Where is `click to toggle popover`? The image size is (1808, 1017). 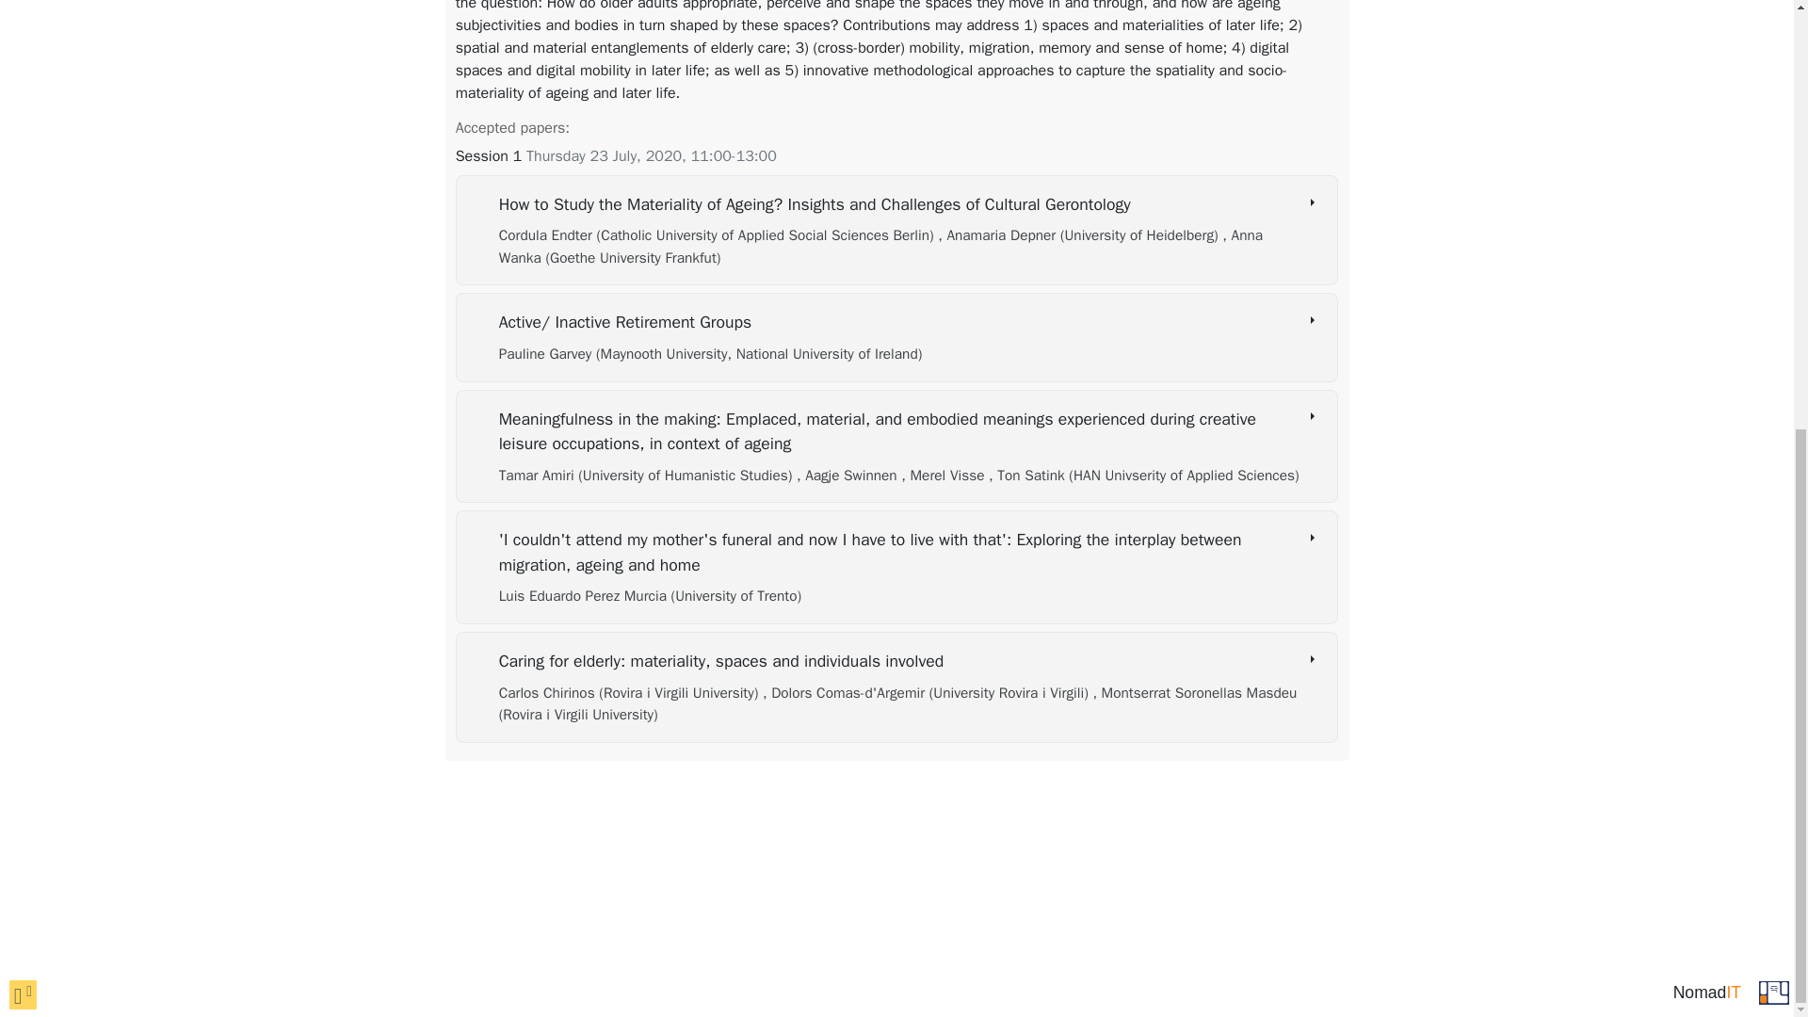 click to toggle popover is located at coordinates (23, 258).